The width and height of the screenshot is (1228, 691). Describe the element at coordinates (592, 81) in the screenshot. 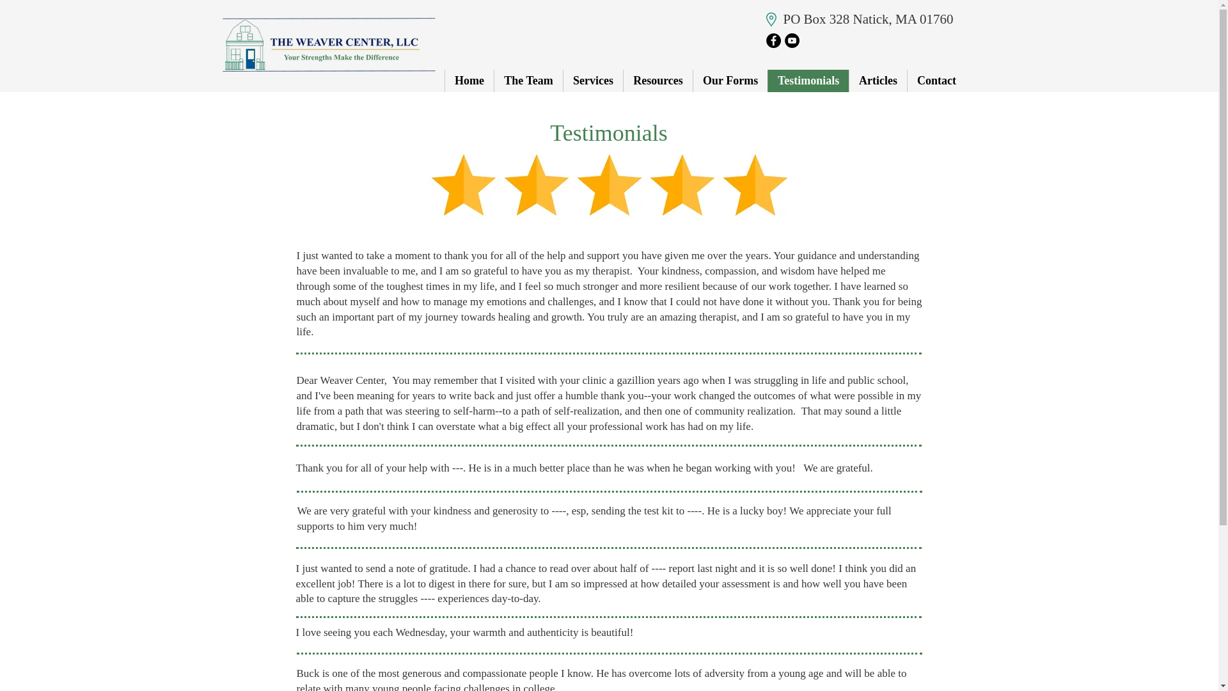

I see `Services` at that location.